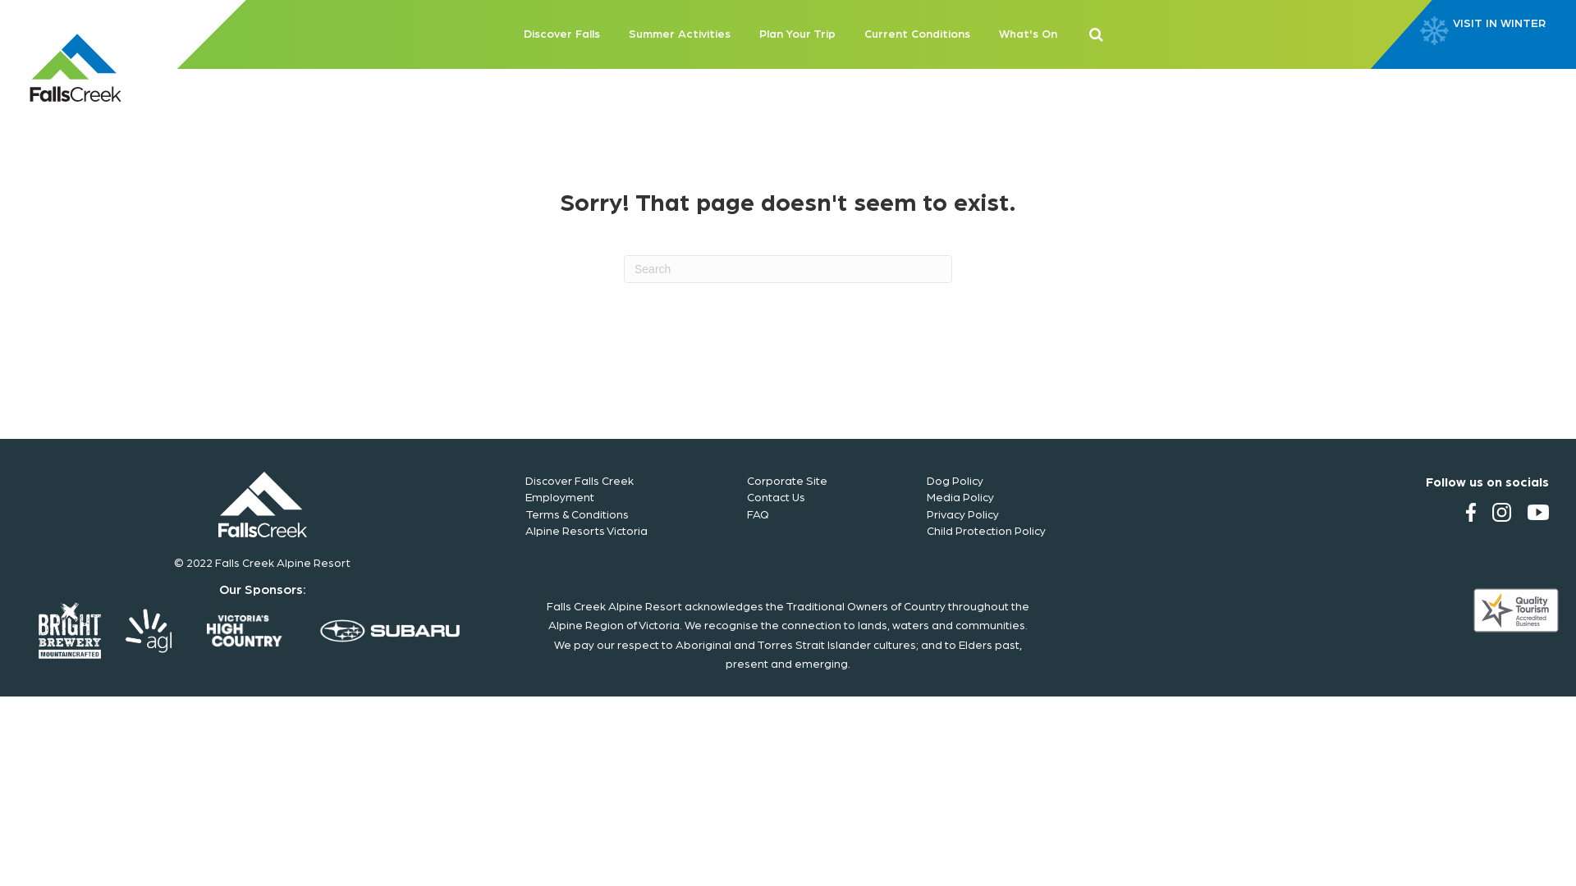 The image size is (1576, 886). I want to click on Child Protection Policy, so click(987, 530).